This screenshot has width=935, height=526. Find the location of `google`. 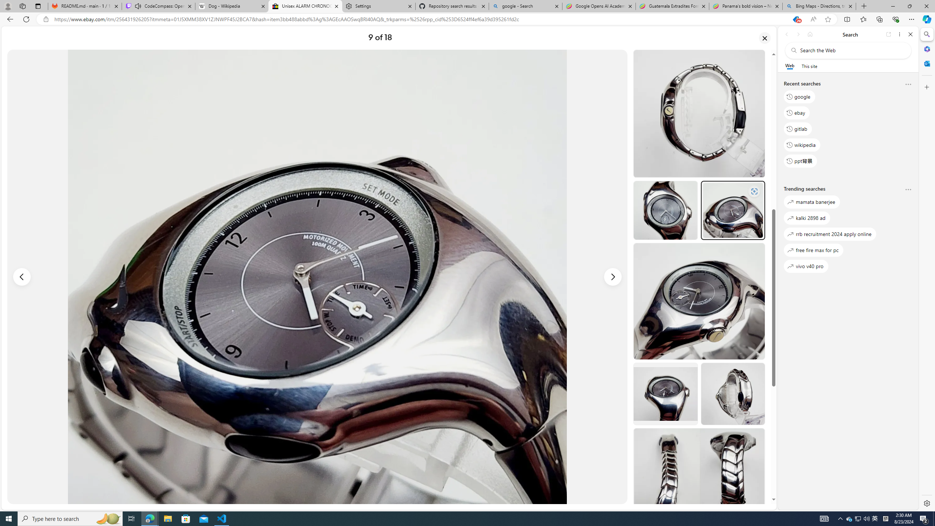

google is located at coordinates (799, 97).